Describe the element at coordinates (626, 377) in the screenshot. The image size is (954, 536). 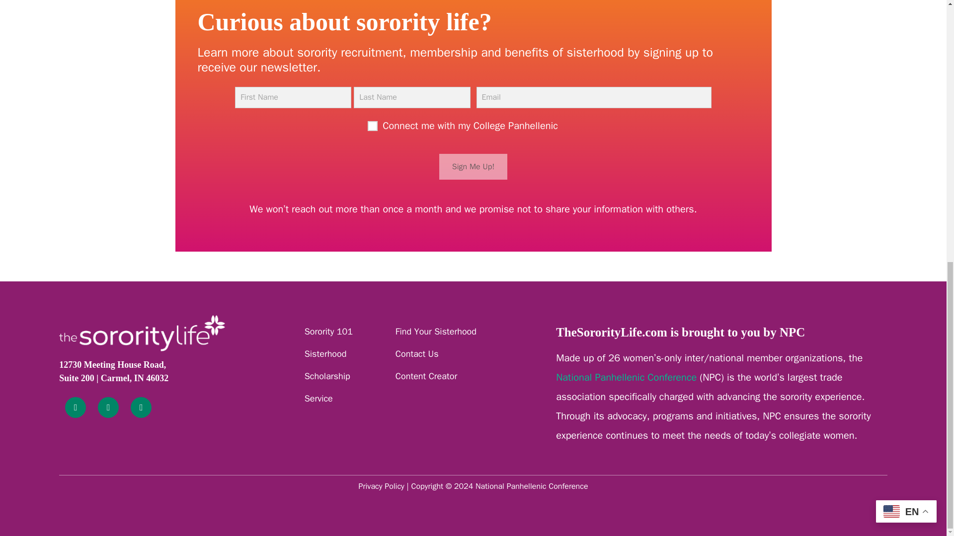
I see `National Panhellenic Conference` at that location.